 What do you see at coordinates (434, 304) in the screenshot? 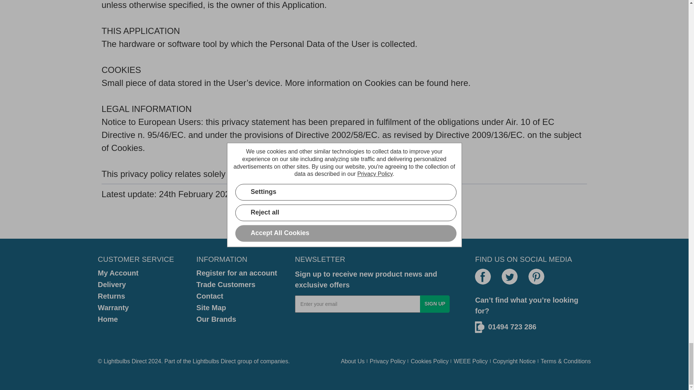
I see `Sign up` at bounding box center [434, 304].